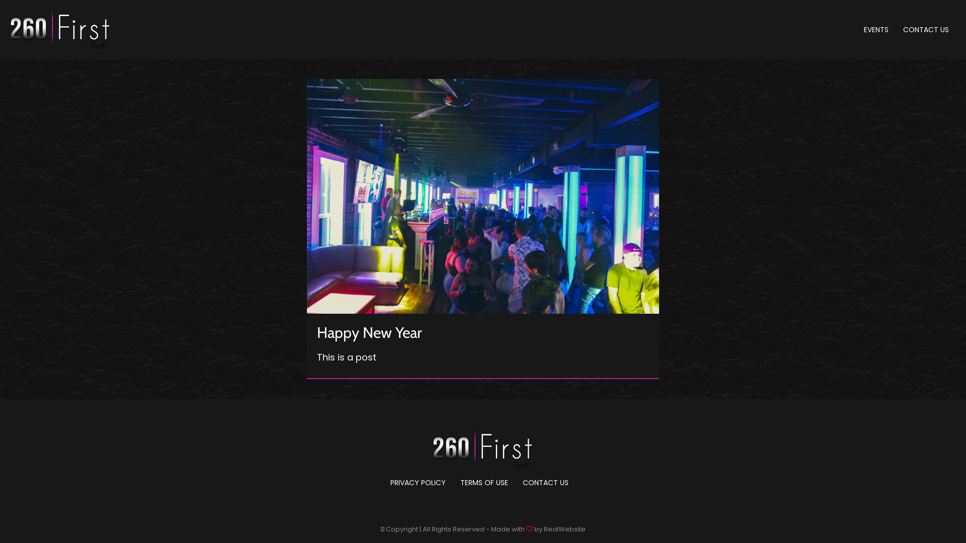 This screenshot has height=543, width=966. Describe the element at coordinates (484, 483) in the screenshot. I see `TERMS OF USE` at that location.